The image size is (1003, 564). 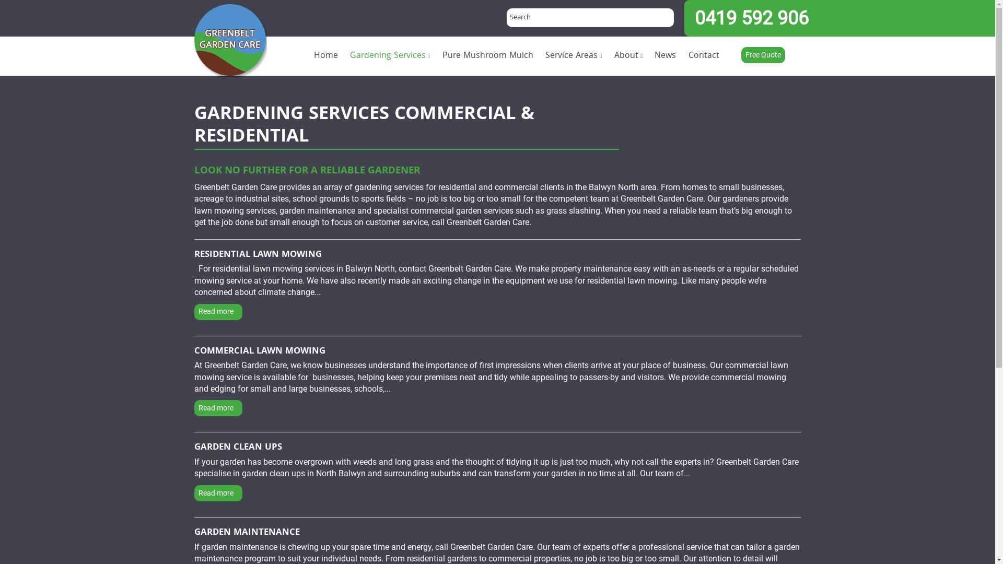 What do you see at coordinates (218, 493) in the screenshot?
I see `Read more` at bounding box center [218, 493].